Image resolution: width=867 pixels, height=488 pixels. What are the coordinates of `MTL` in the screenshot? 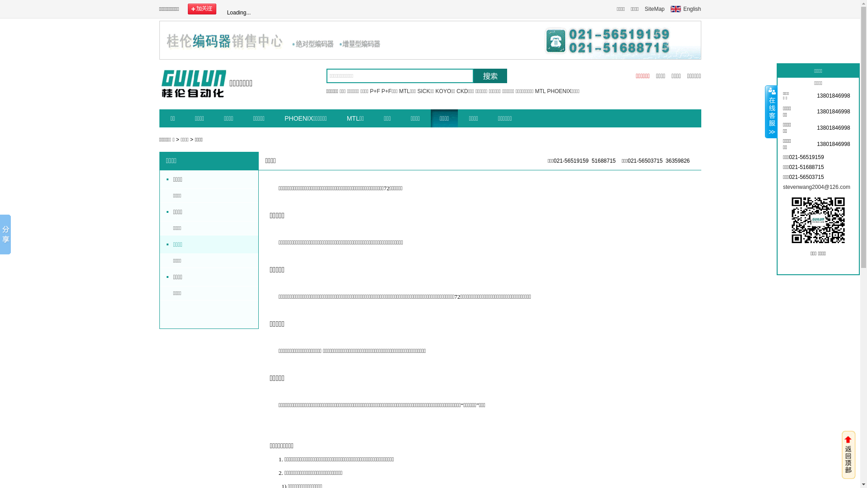 It's located at (541, 91).